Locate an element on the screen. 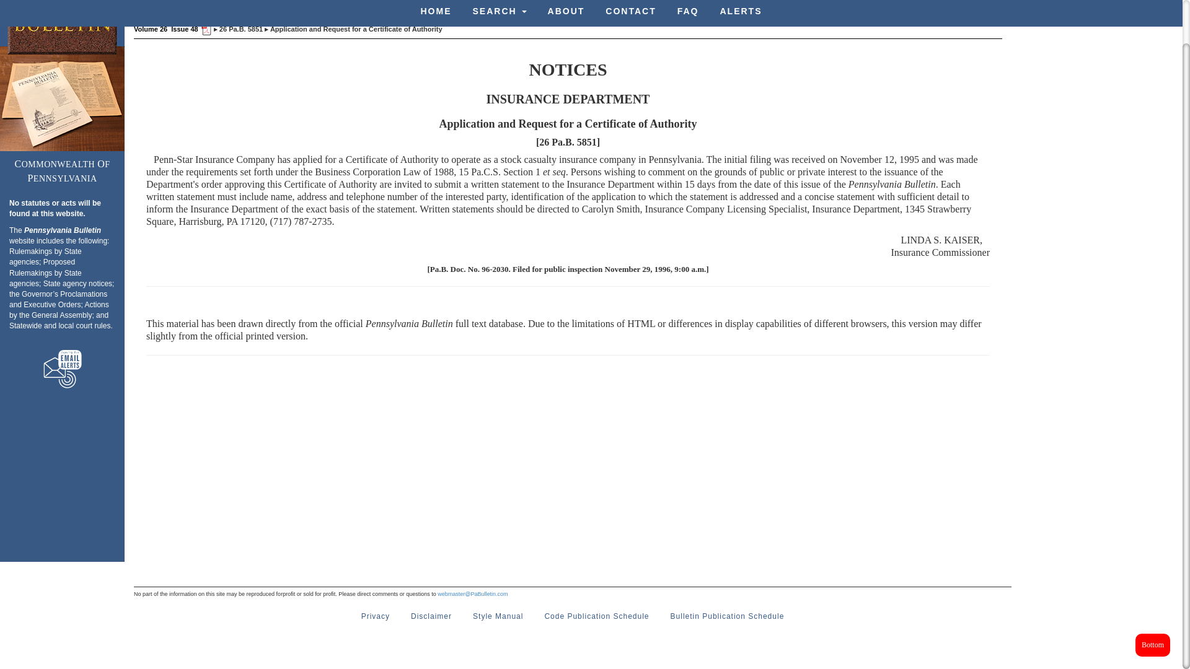 The height and width of the screenshot is (669, 1190). Email Alerts is located at coordinates (62, 369).